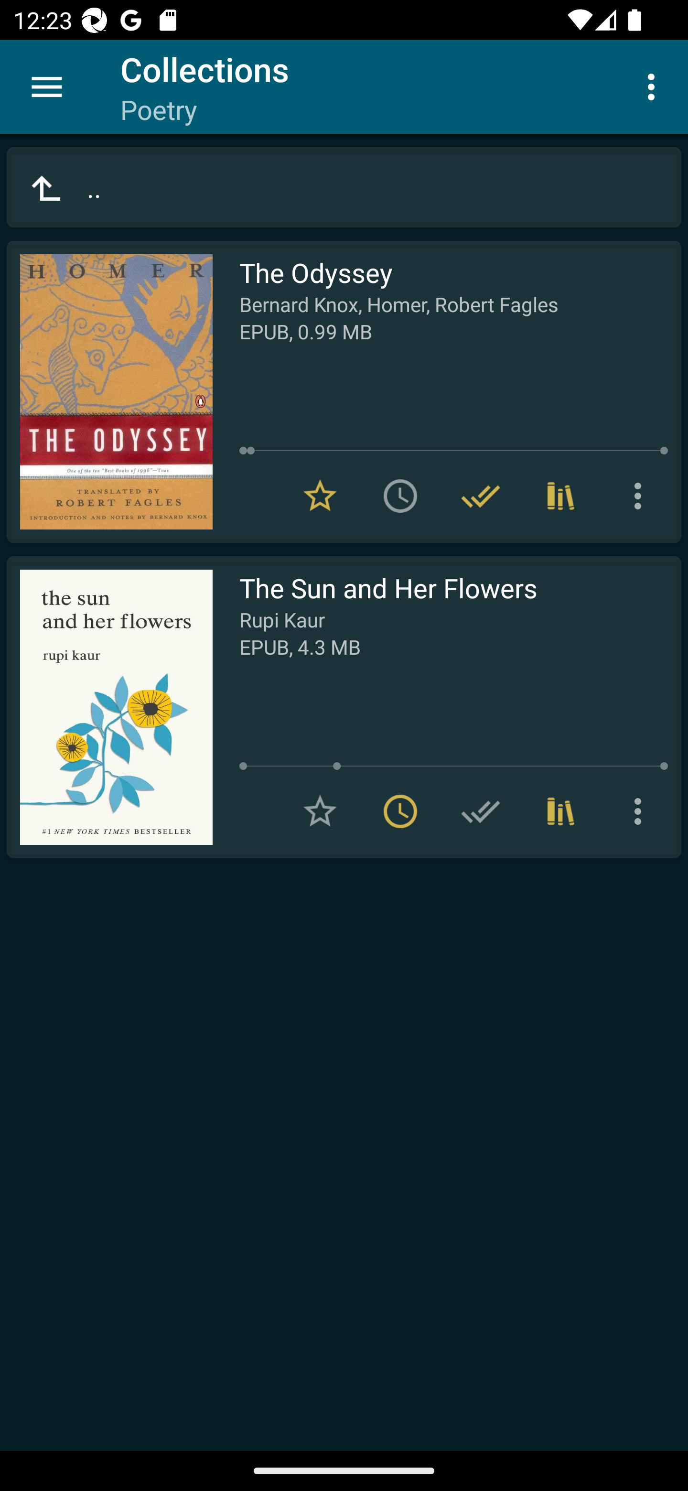 The height and width of the screenshot is (1491, 688). What do you see at coordinates (320, 496) in the screenshot?
I see `Remove from Favorites` at bounding box center [320, 496].